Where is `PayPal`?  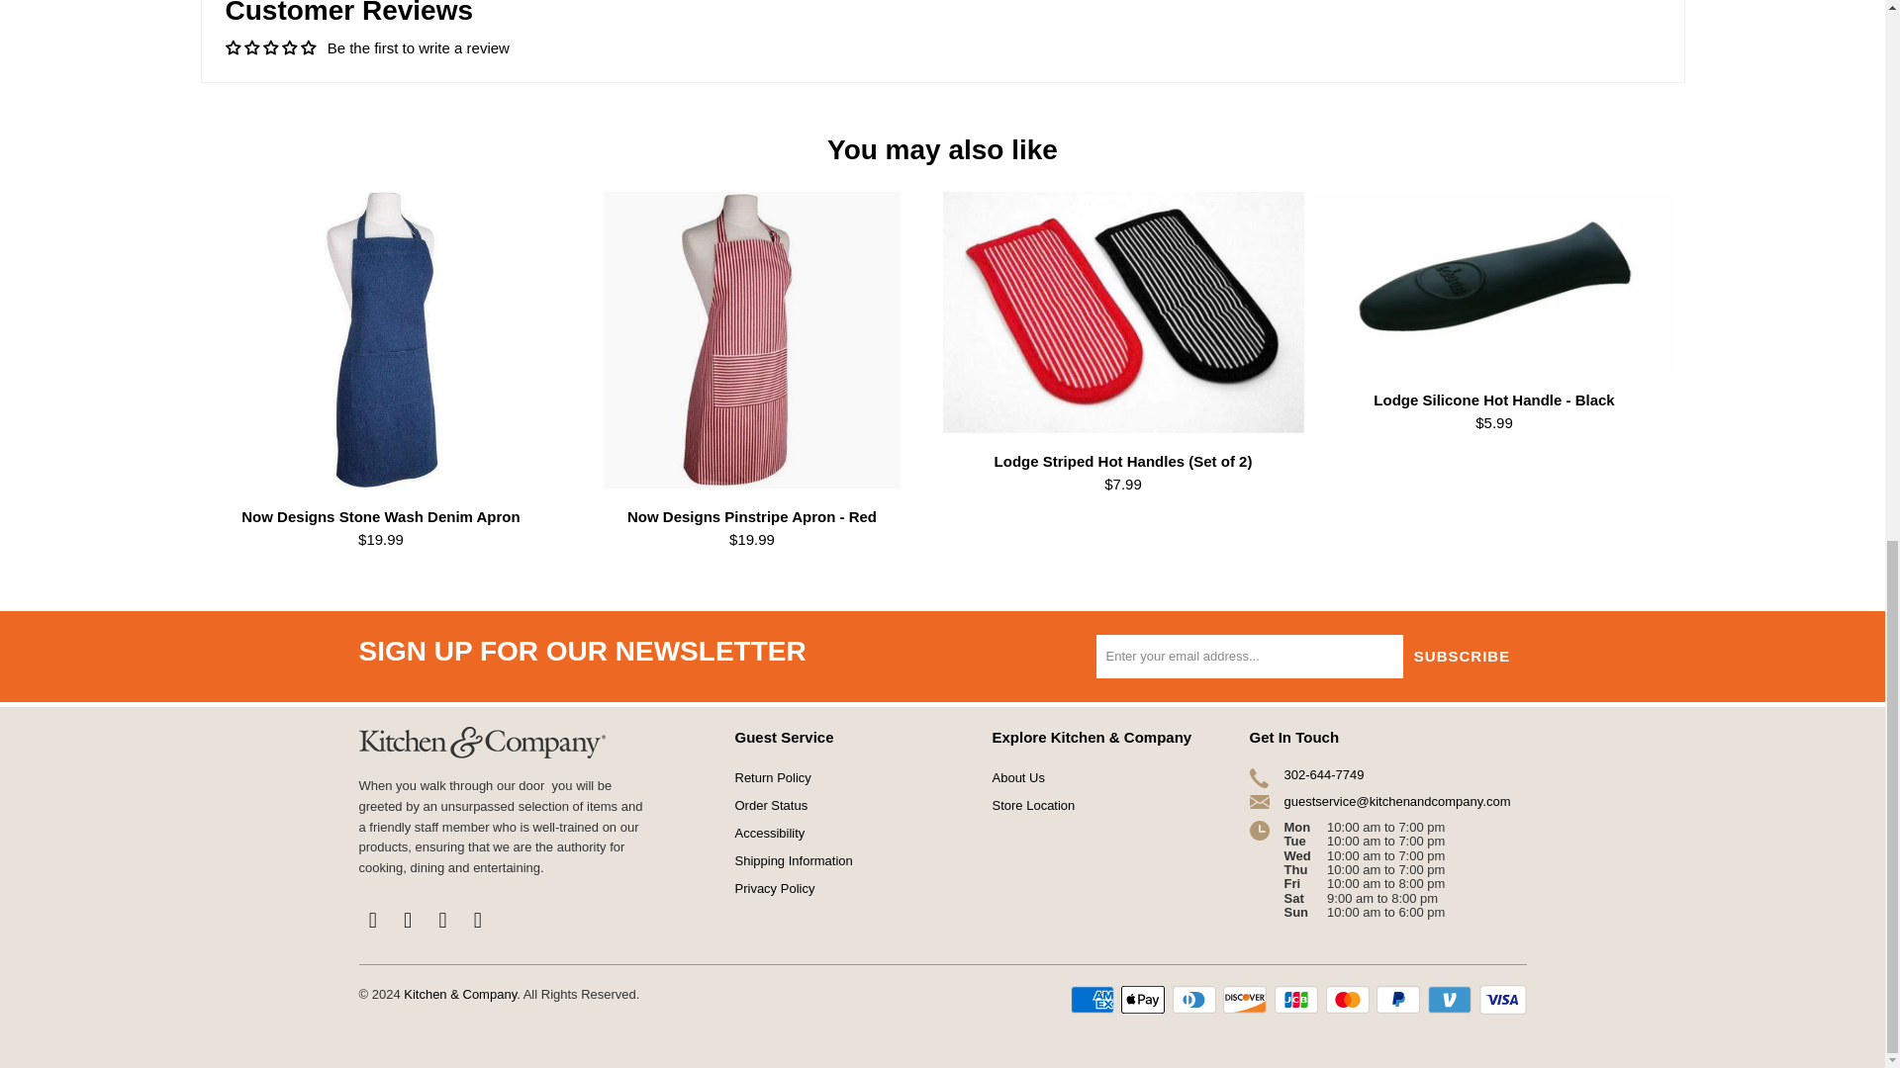 PayPal is located at coordinates (1399, 999).